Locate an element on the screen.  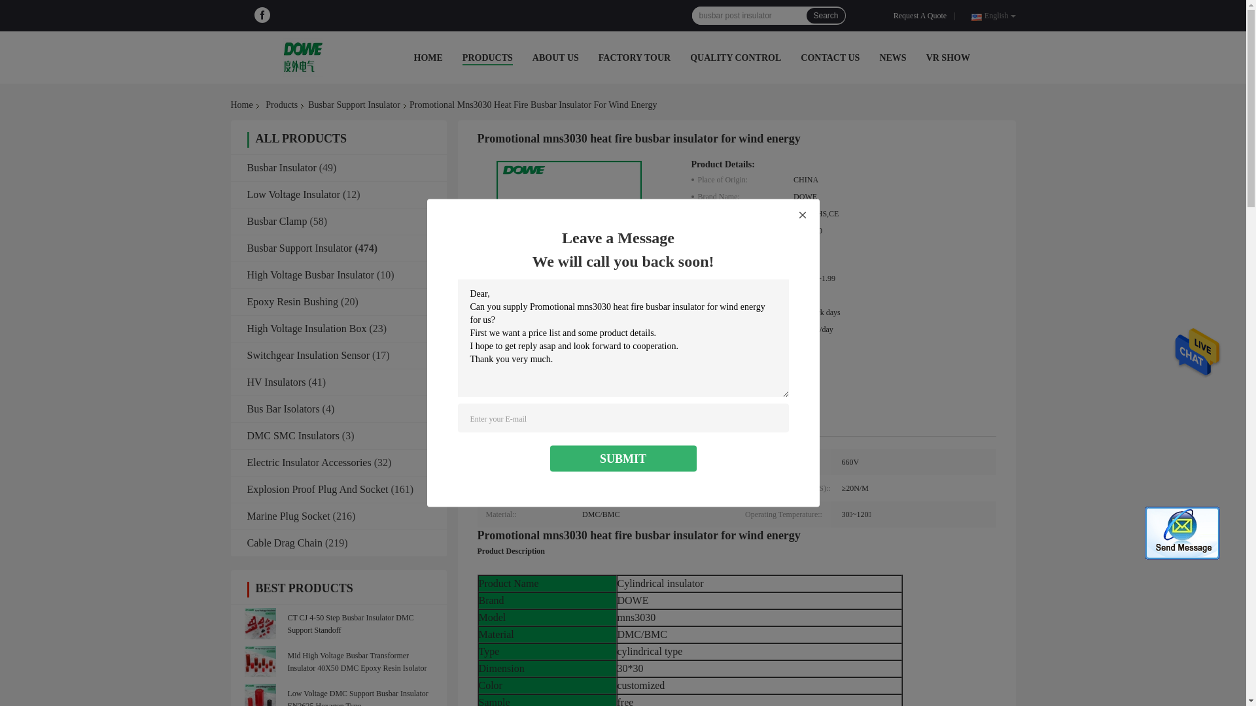
High Voltage Busbar Insulator is located at coordinates (311, 275).